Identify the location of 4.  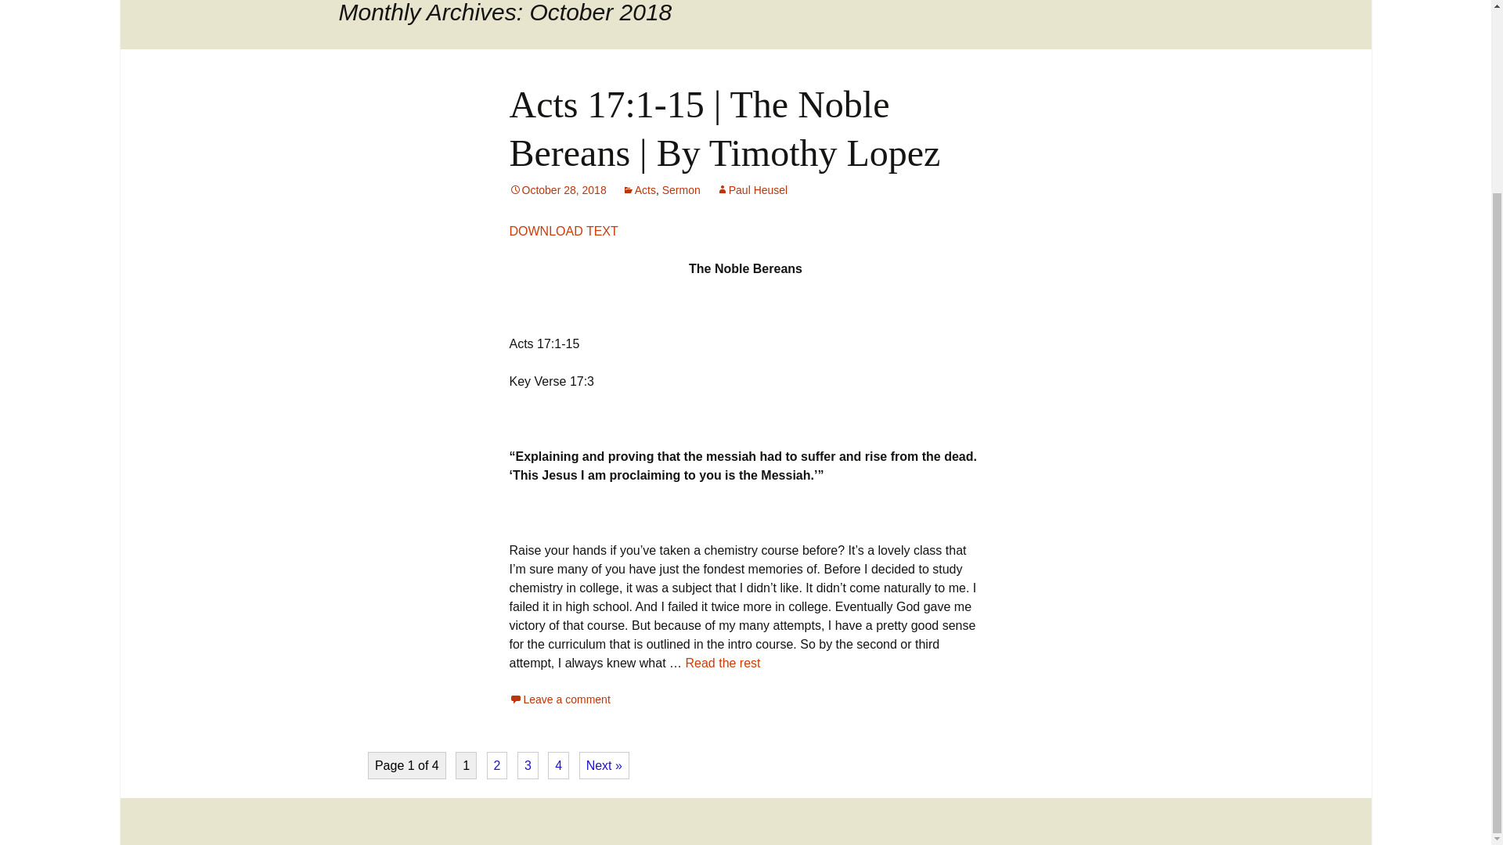
(559, 765).